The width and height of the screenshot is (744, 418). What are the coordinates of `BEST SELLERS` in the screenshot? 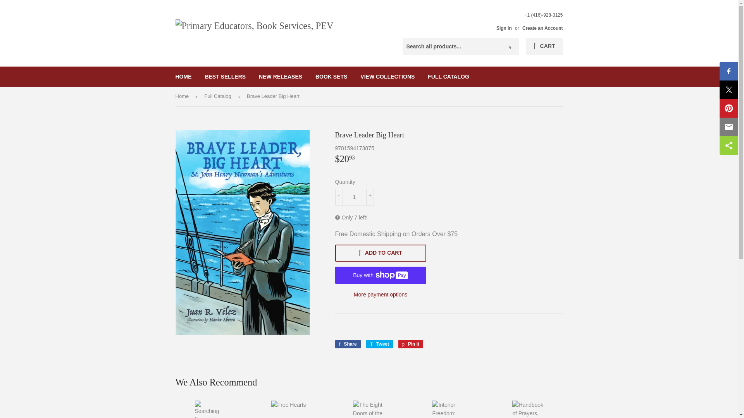 It's located at (387, 76).